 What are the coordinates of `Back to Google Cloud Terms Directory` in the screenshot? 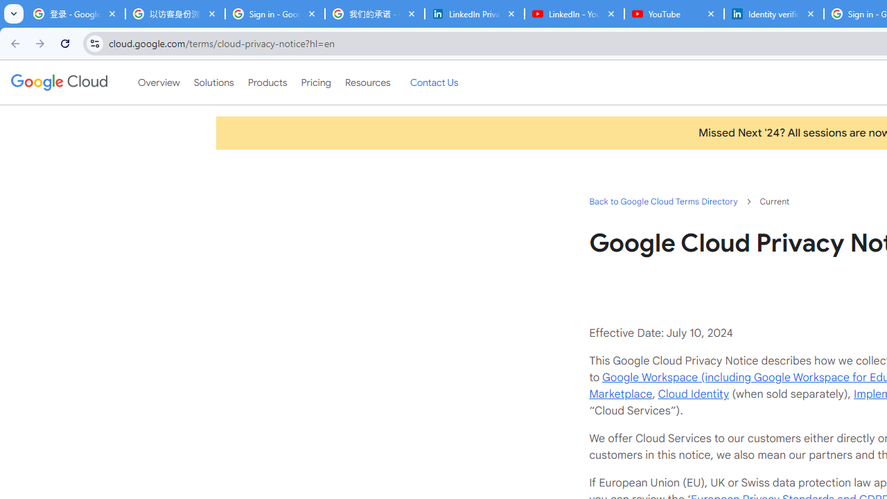 It's located at (662, 201).